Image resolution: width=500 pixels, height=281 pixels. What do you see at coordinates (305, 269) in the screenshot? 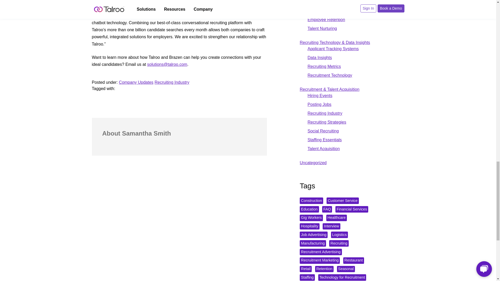
I see `Retail Tag` at bounding box center [305, 269].